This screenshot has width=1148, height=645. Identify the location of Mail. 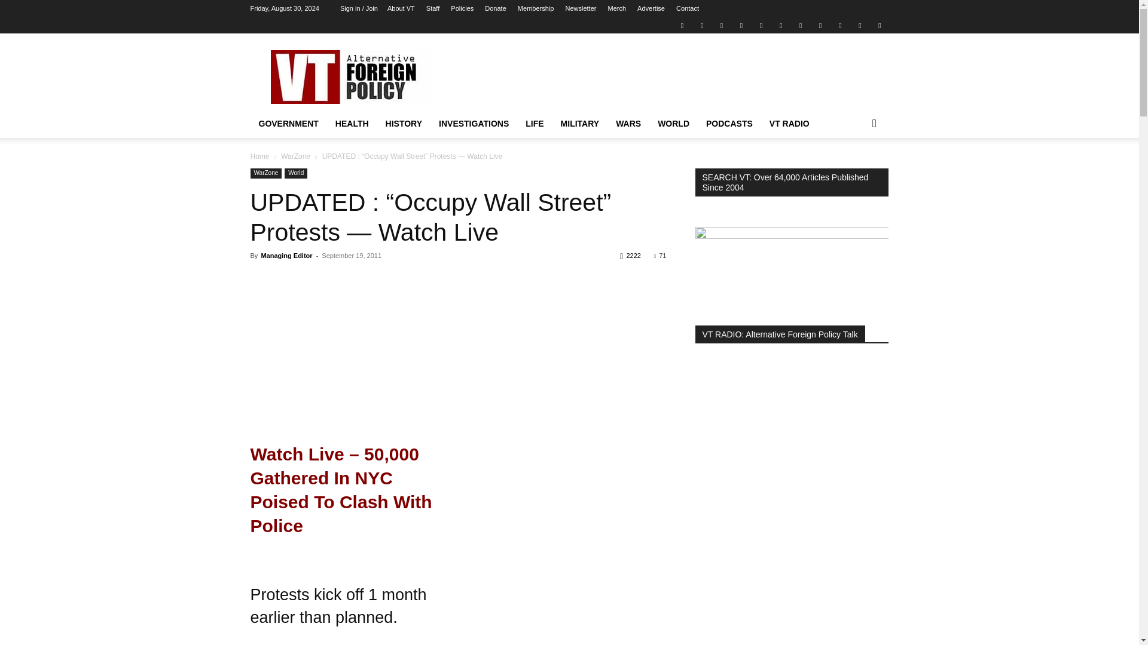
(721, 25).